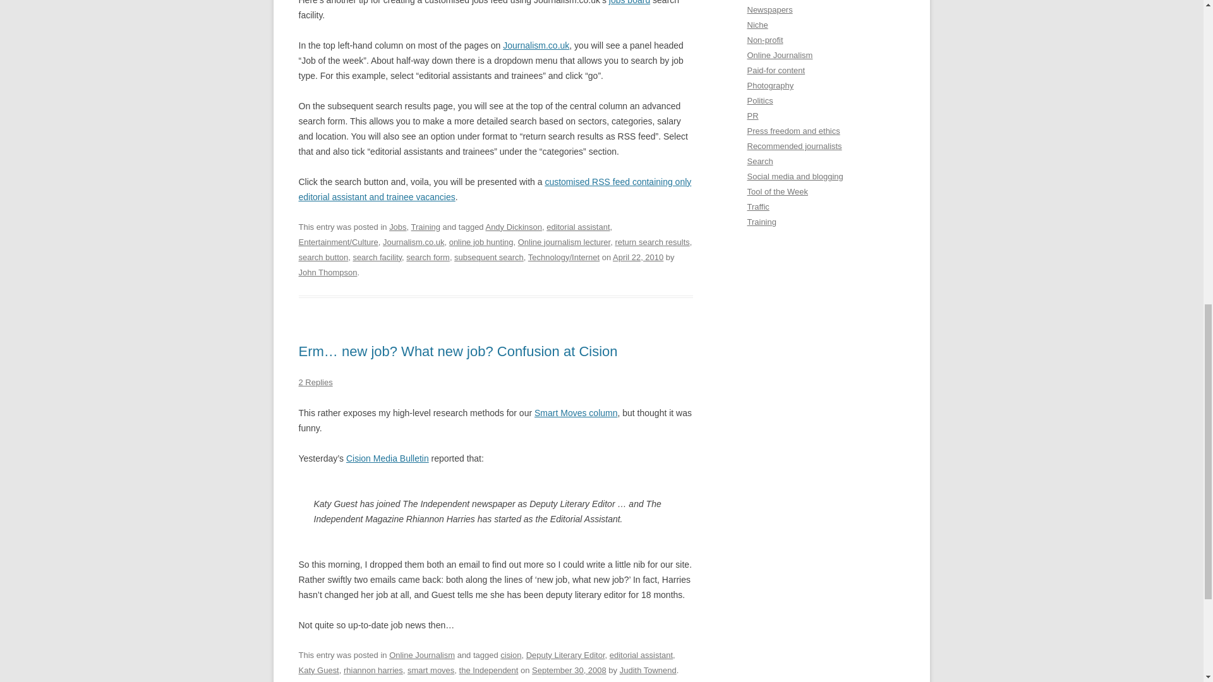 The image size is (1213, 682). What do you see at coordinates (638, 256) in the screenshot?
I see `April 22, 2010` at bounding box center [638, 256].